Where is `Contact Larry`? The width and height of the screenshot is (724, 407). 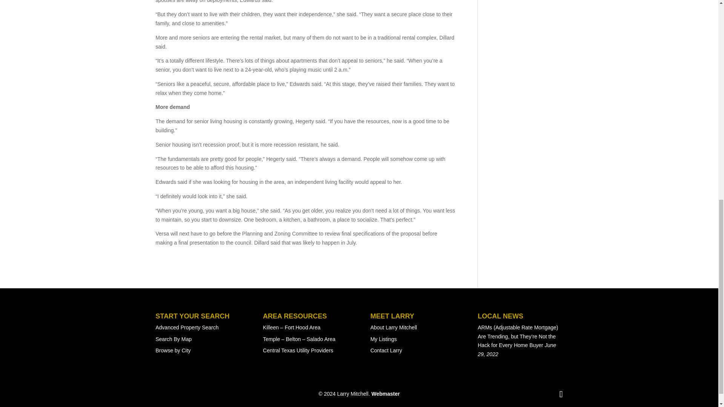
Contact Larry is located at coordinates (386, 350).